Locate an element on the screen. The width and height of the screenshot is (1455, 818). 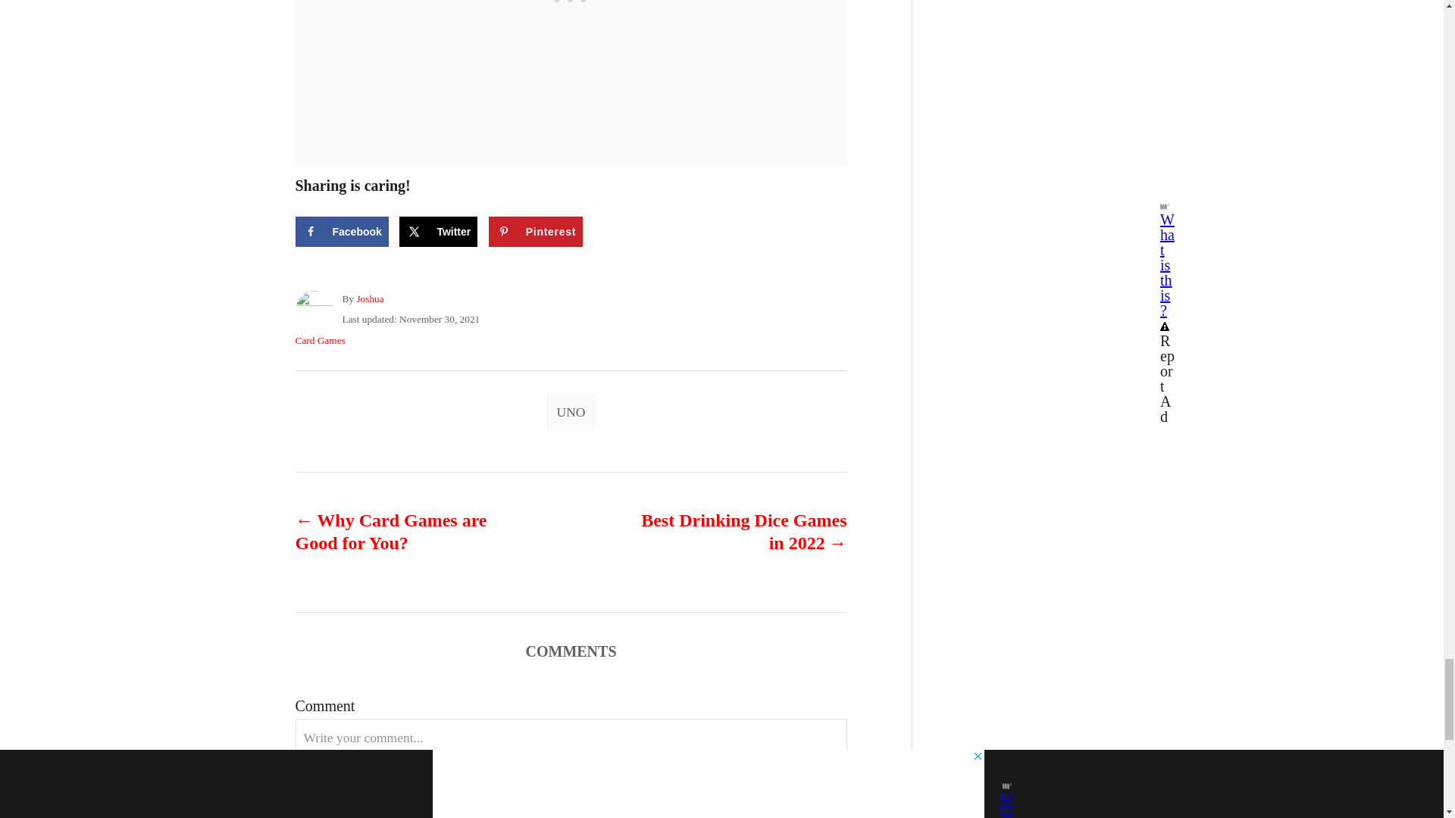
Pinterest is located at coordinates (536, 232).